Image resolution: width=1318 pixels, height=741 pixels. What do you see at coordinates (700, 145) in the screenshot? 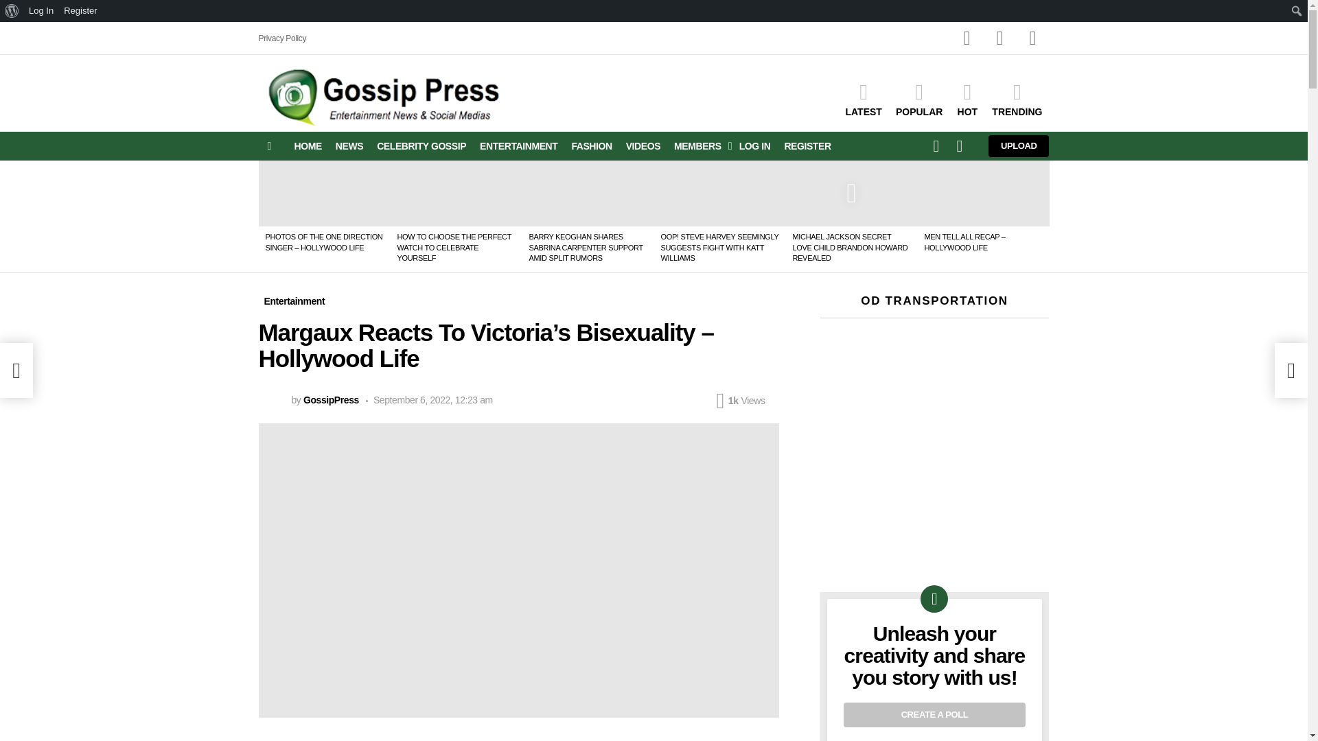
I see `MEMBERS` at bounding box center [700, 145].